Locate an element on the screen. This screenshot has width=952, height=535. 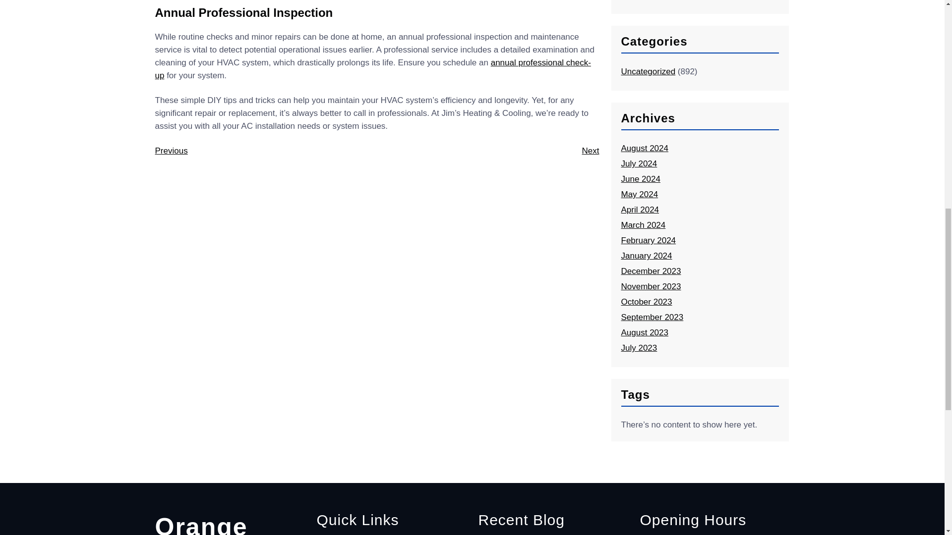
August 2024 is located at coordinates (644, 148).